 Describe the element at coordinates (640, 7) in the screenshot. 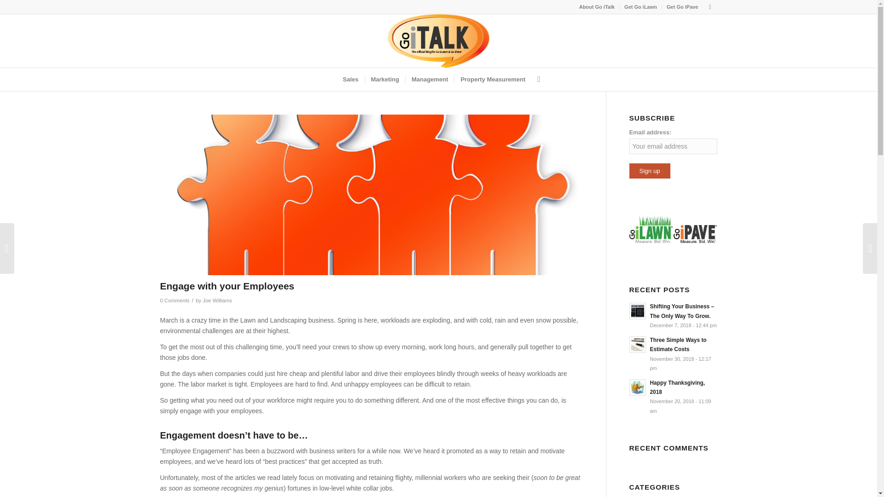

I see `Get Go iLawn` at that location.